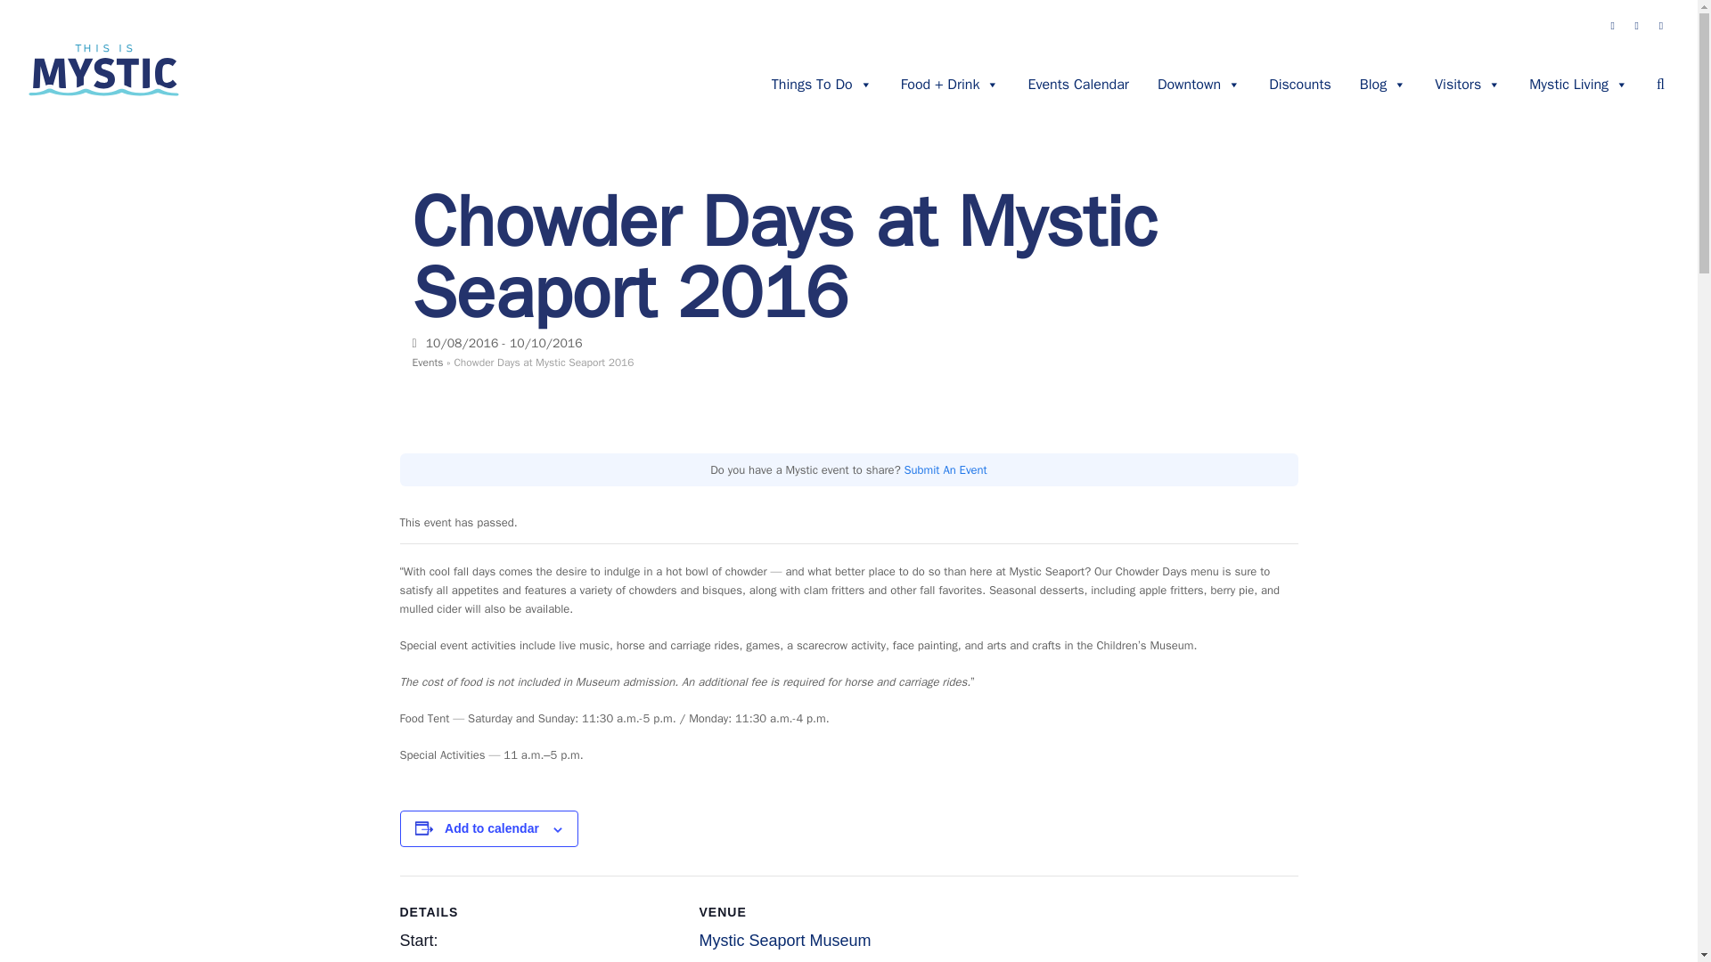  I want to click on Instagram, so click(1636, 25).